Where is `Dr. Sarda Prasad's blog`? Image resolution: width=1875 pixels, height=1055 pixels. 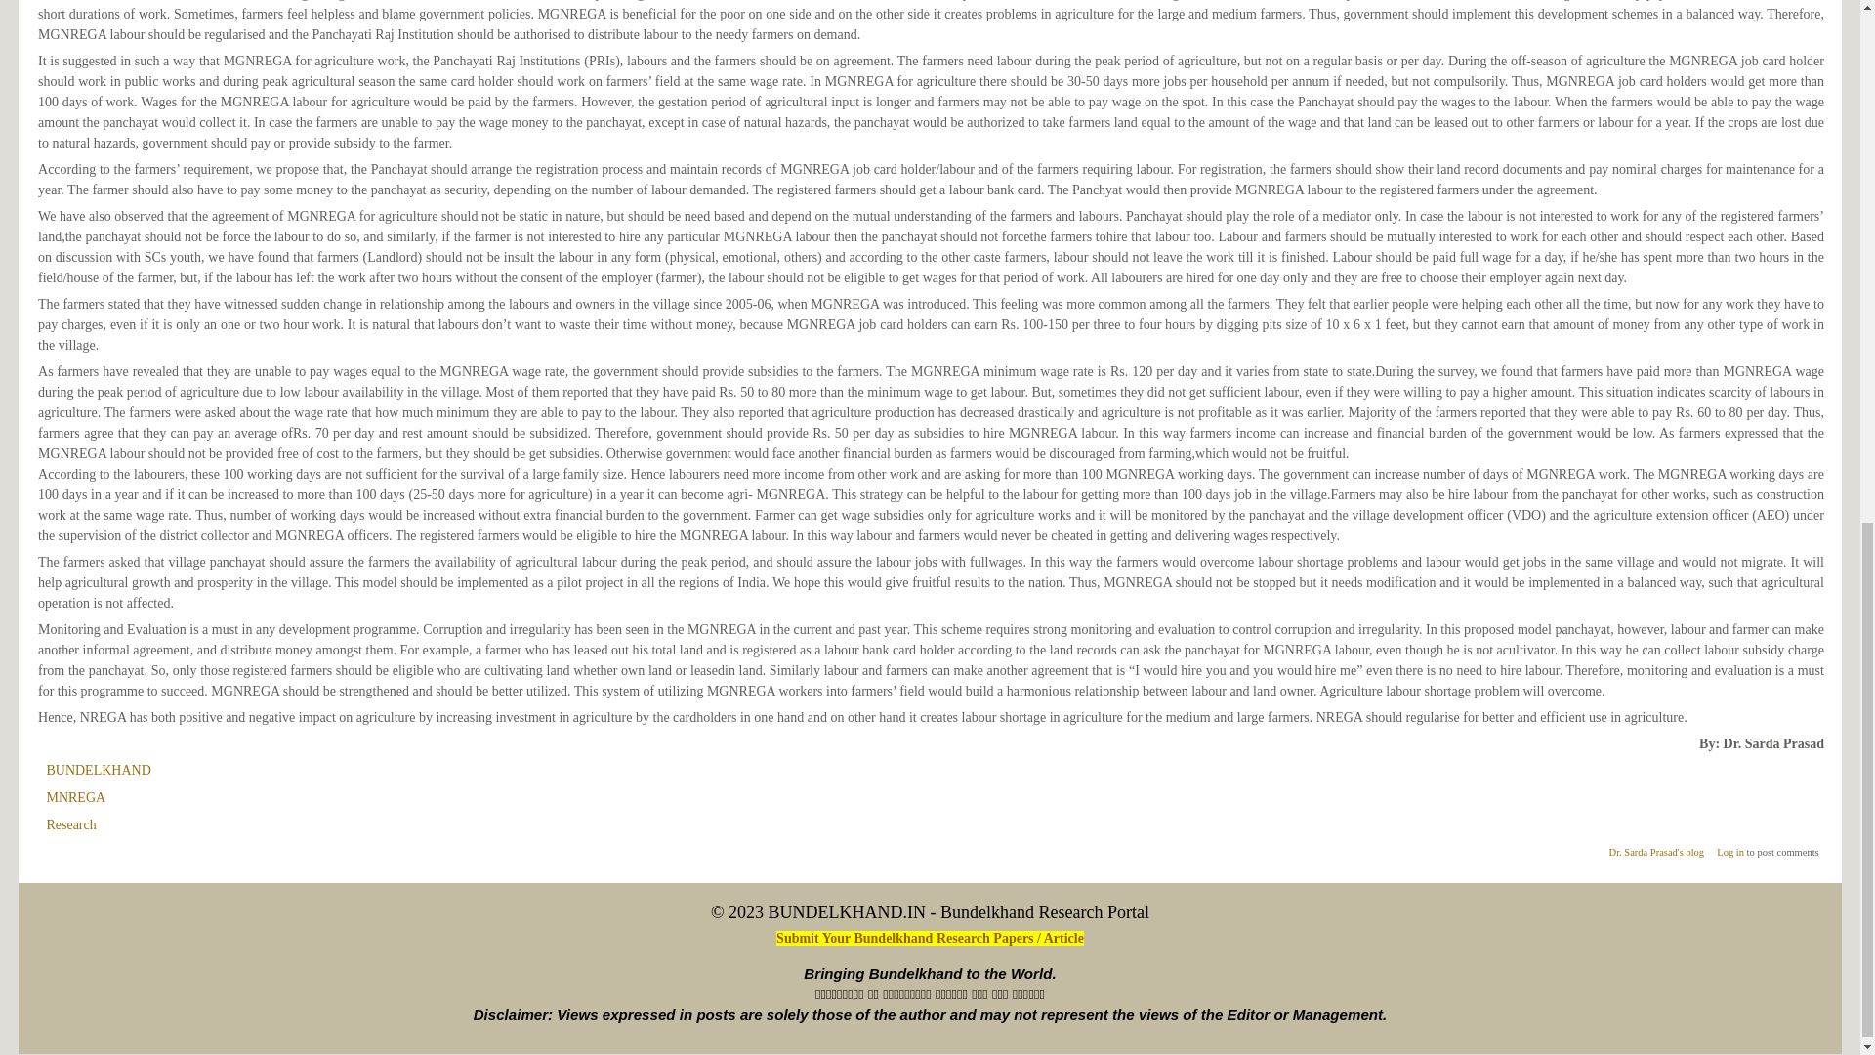 Dr. Sarda Prasad's blog is located at coordinates (1656, 852).